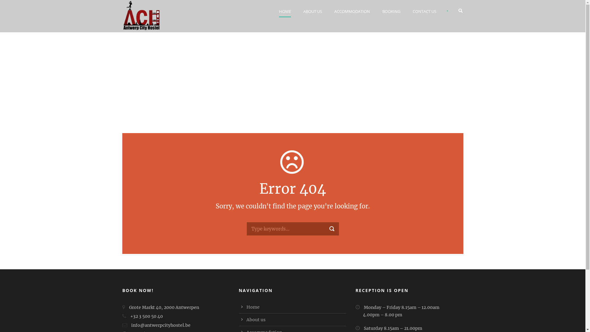 The width and height of the screenshot is (590, 332). I want to click on ACCOMMODATION, so click(352, 12).